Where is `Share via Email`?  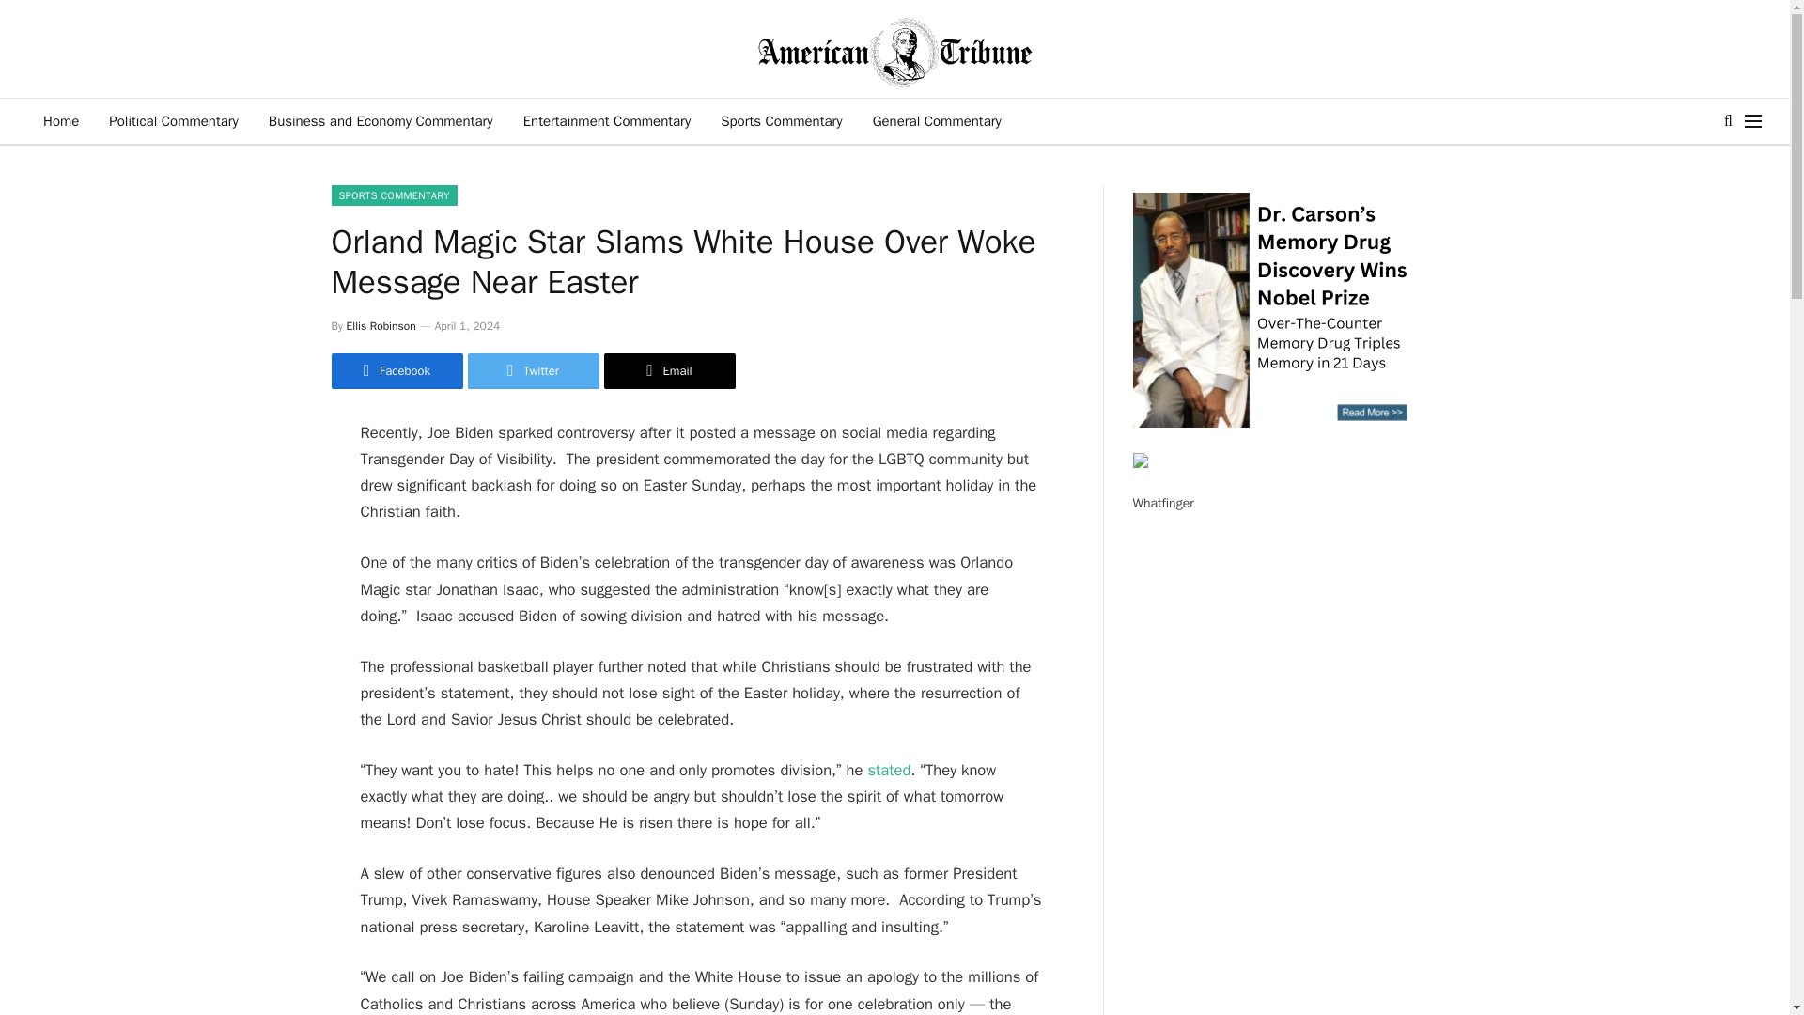 Share via Email is located at coordinates (668, 370).